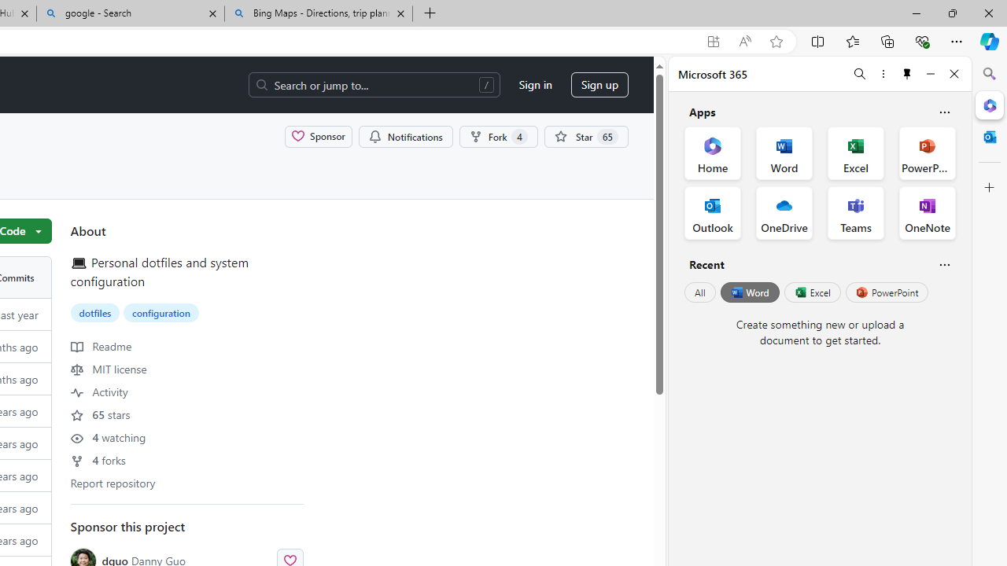  Describe the element at coordinates (990, 137) in the screenshot. I see `Outlook` at that location.